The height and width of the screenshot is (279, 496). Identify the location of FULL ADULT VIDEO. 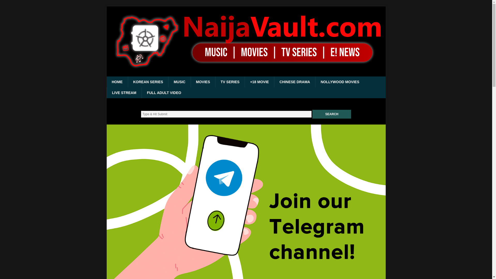
(164, 93).